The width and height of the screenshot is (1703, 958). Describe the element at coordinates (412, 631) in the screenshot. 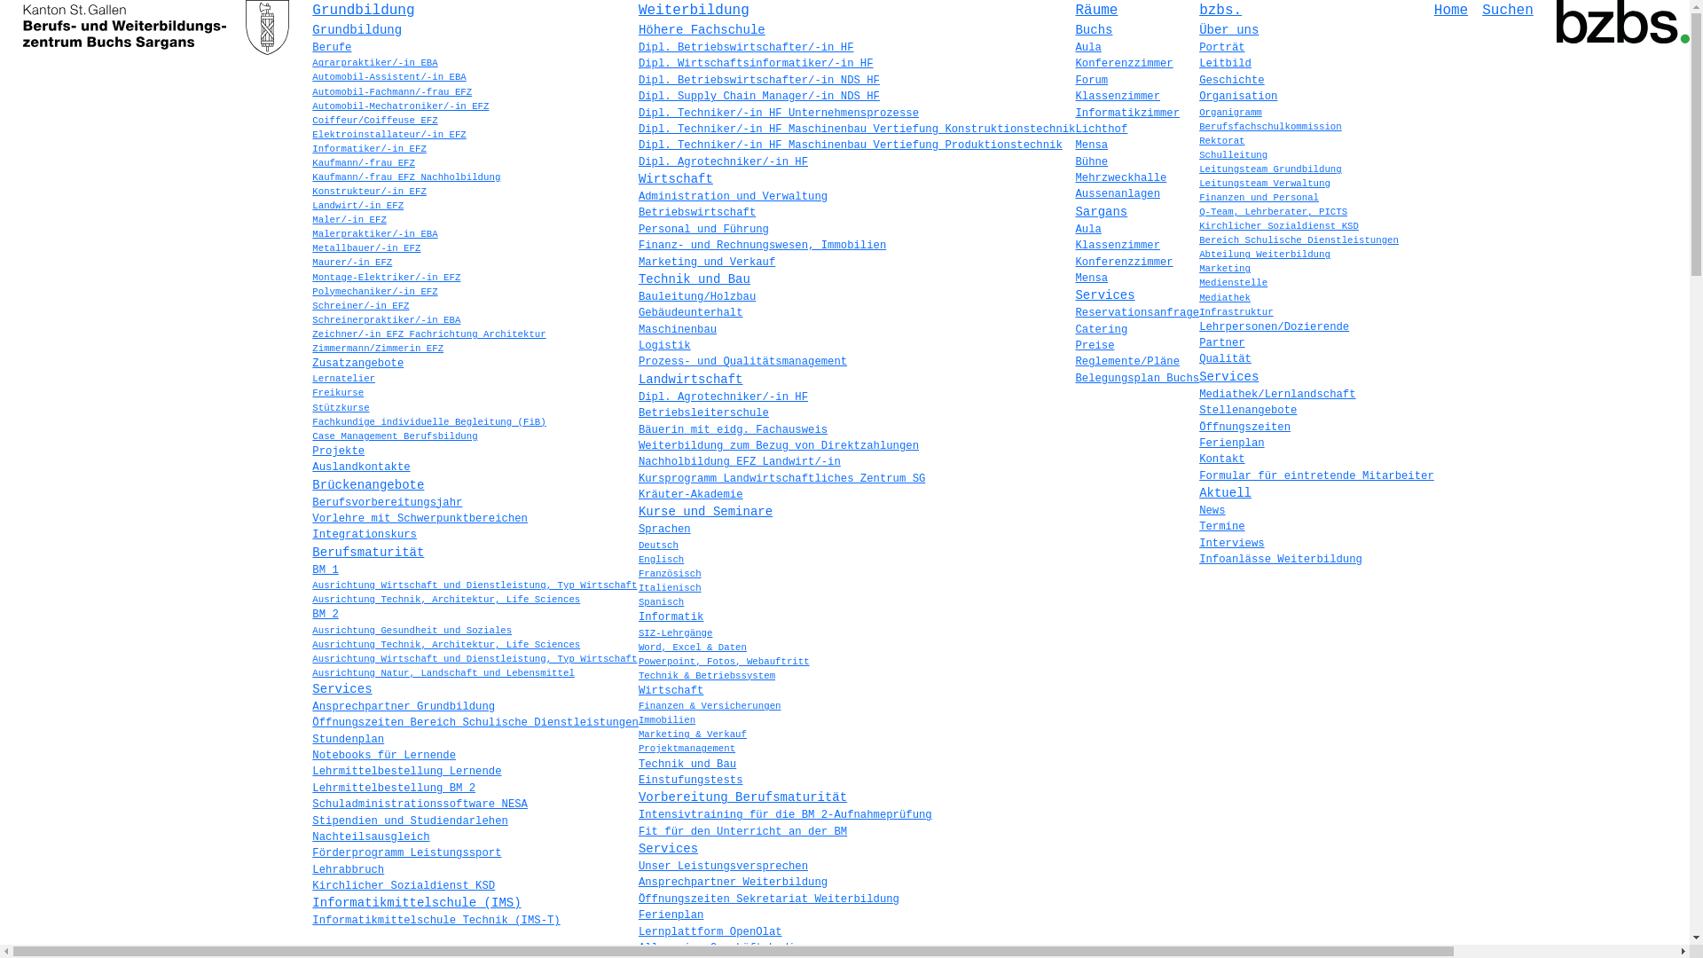

I see `Ausrichtung Gesundheit und Soziales` at that location.